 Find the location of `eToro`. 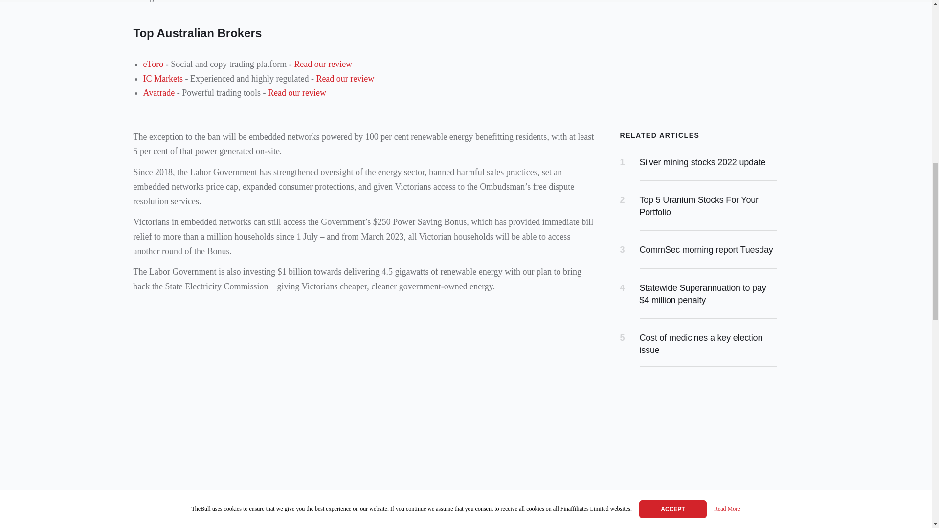

eToro is located at coordinates (153, 64).